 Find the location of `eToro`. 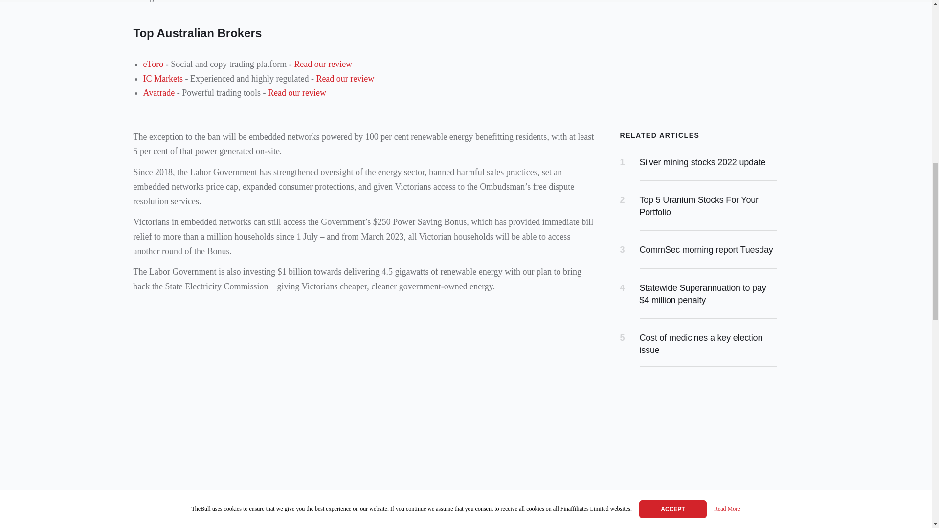

eToro is located at coordinates (153, 64).